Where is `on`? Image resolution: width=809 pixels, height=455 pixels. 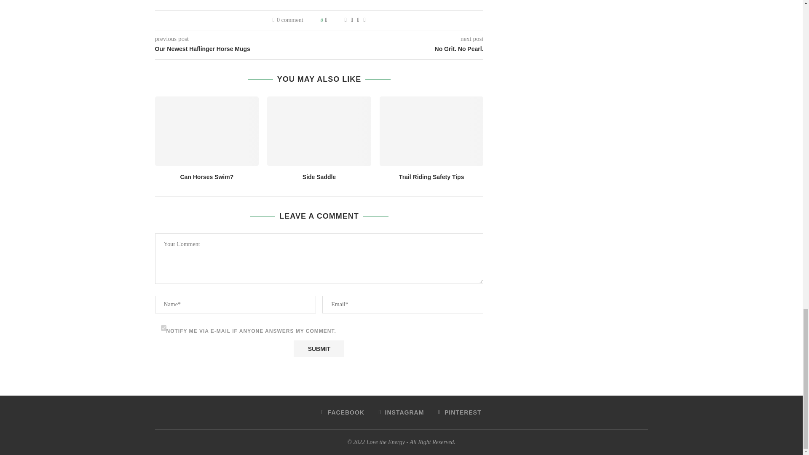 on is located at coordinates (163, 328).